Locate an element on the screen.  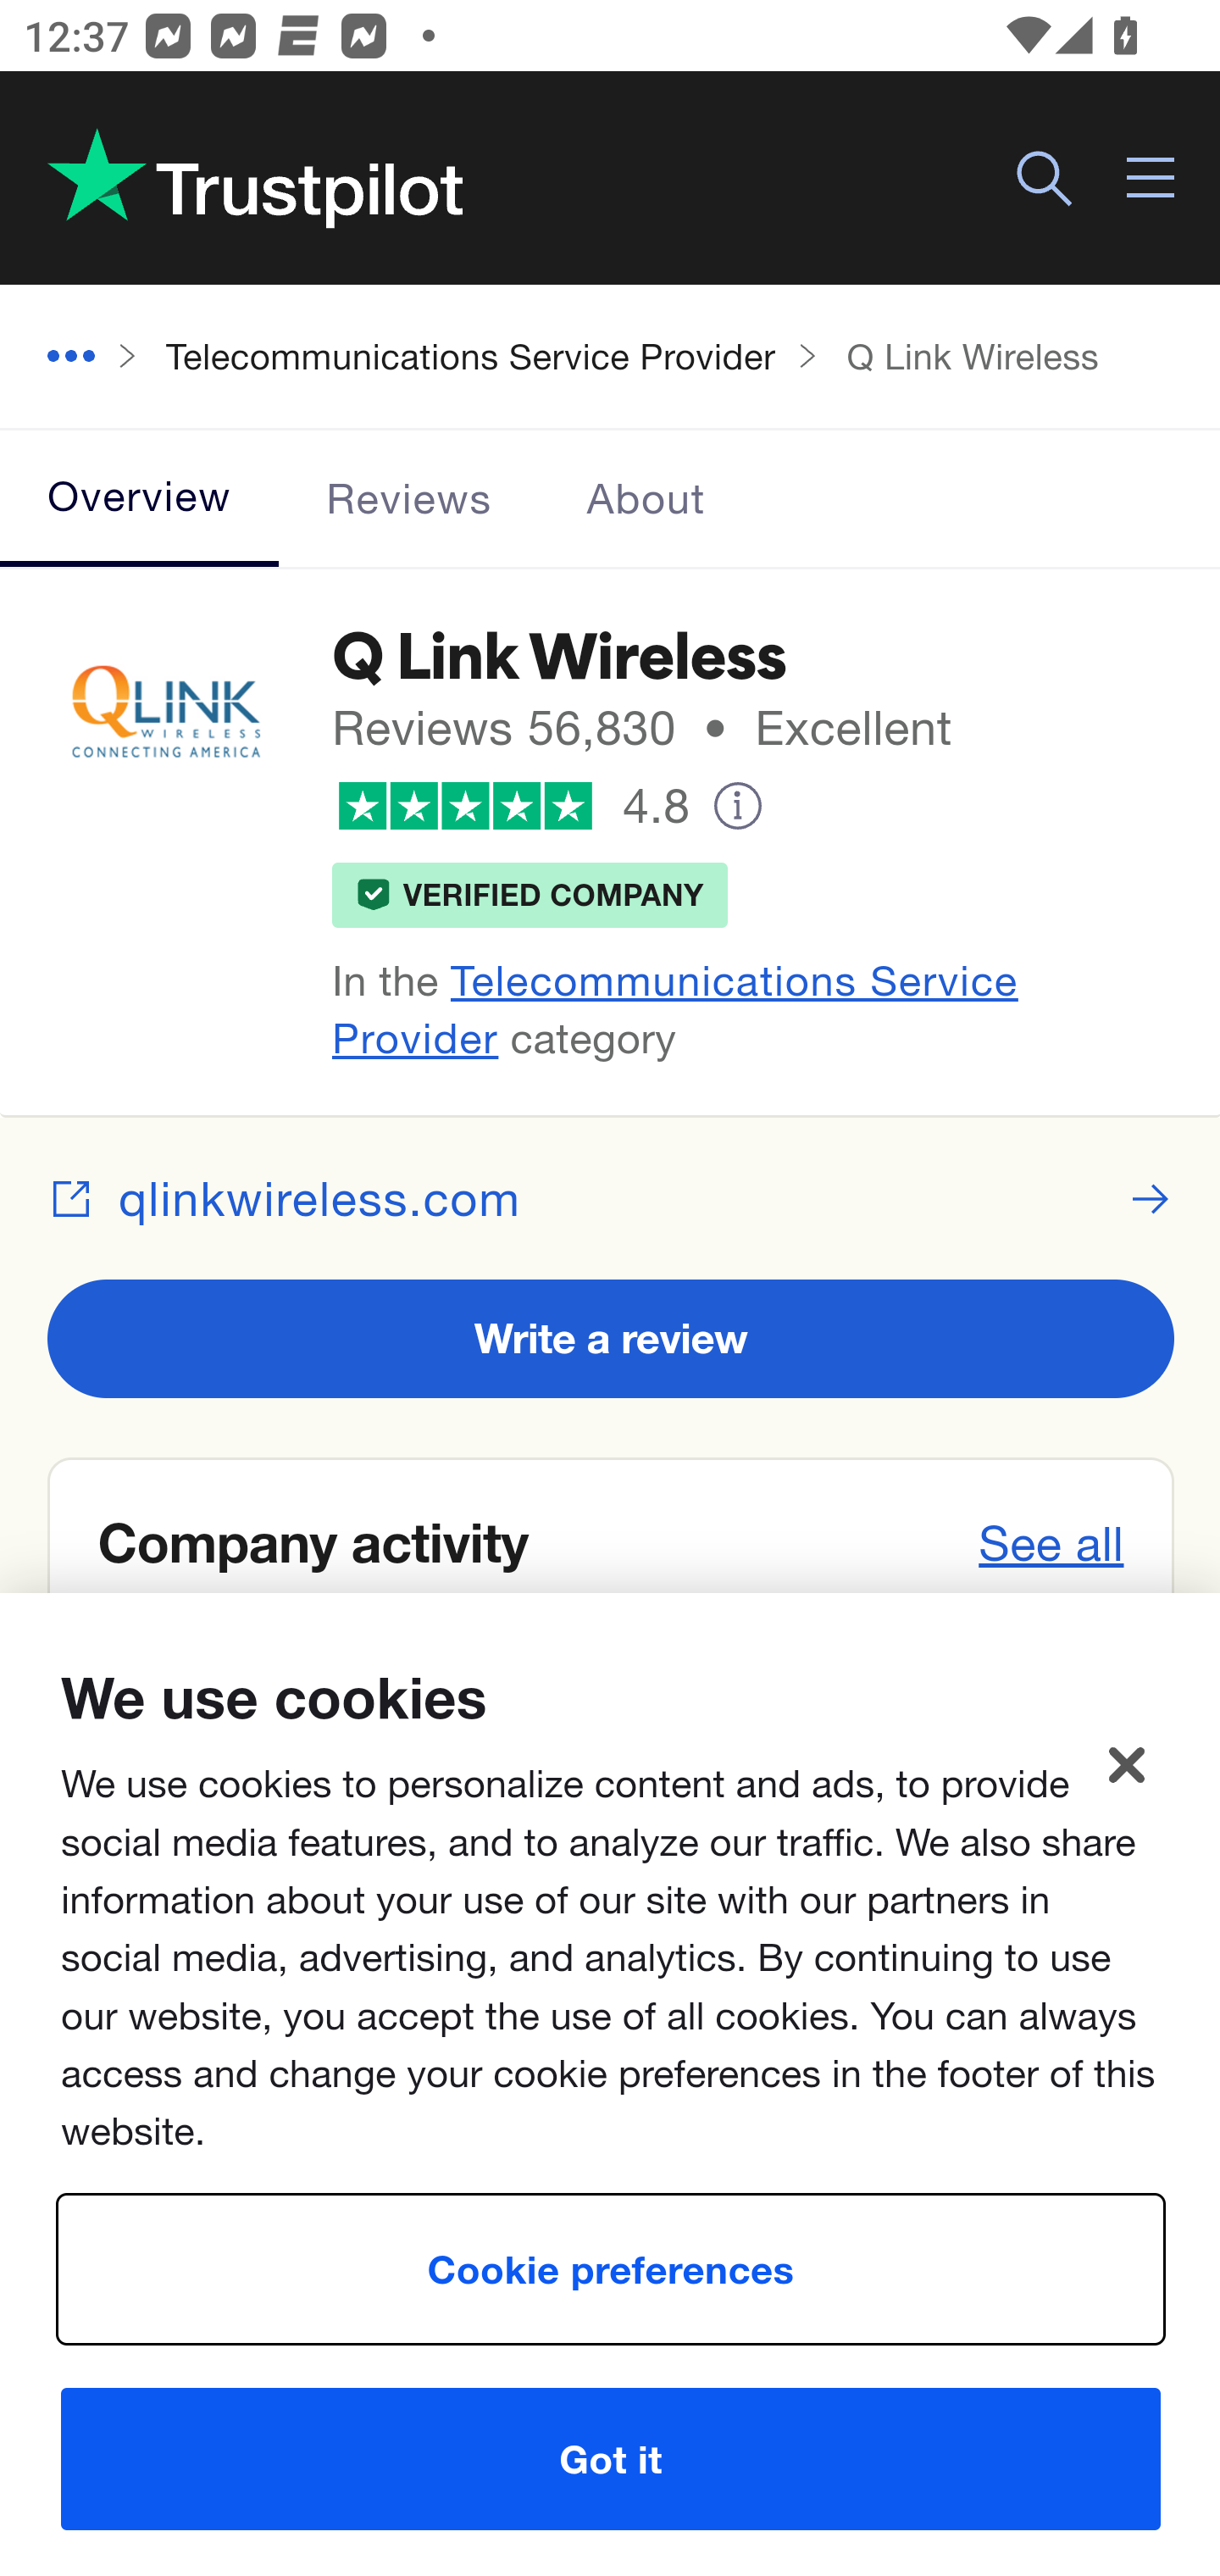
Open menu is located at coordinates (1152, 179).